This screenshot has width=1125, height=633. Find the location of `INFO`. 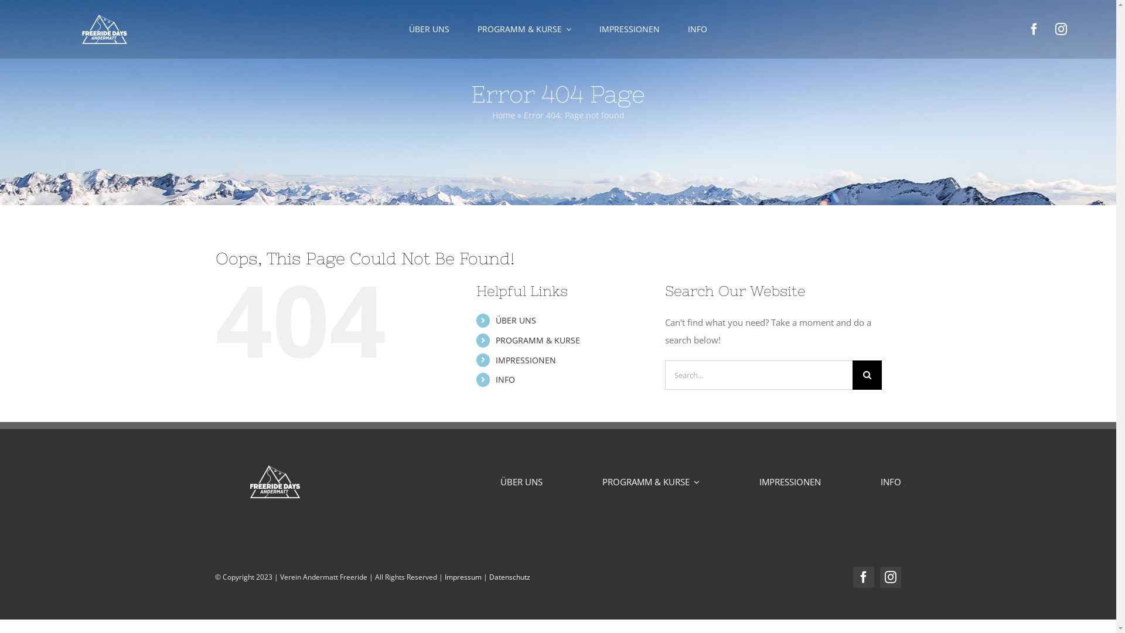

INFO is located at coordinates (697, 29).